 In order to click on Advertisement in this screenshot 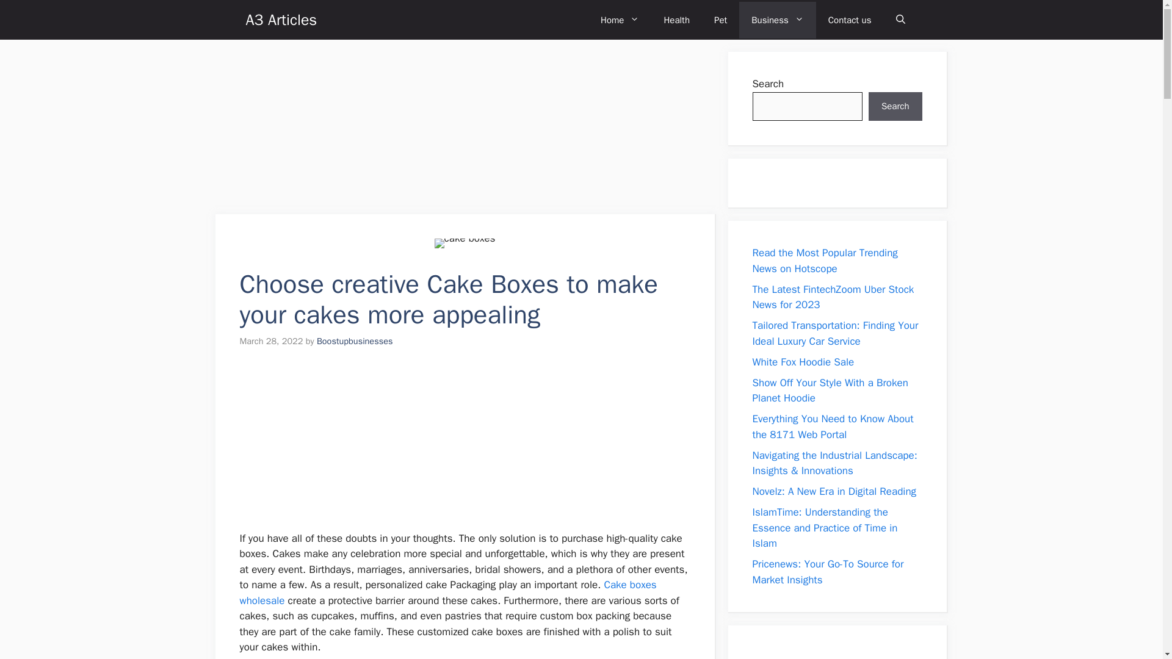, I will do `click(306, 128)`.